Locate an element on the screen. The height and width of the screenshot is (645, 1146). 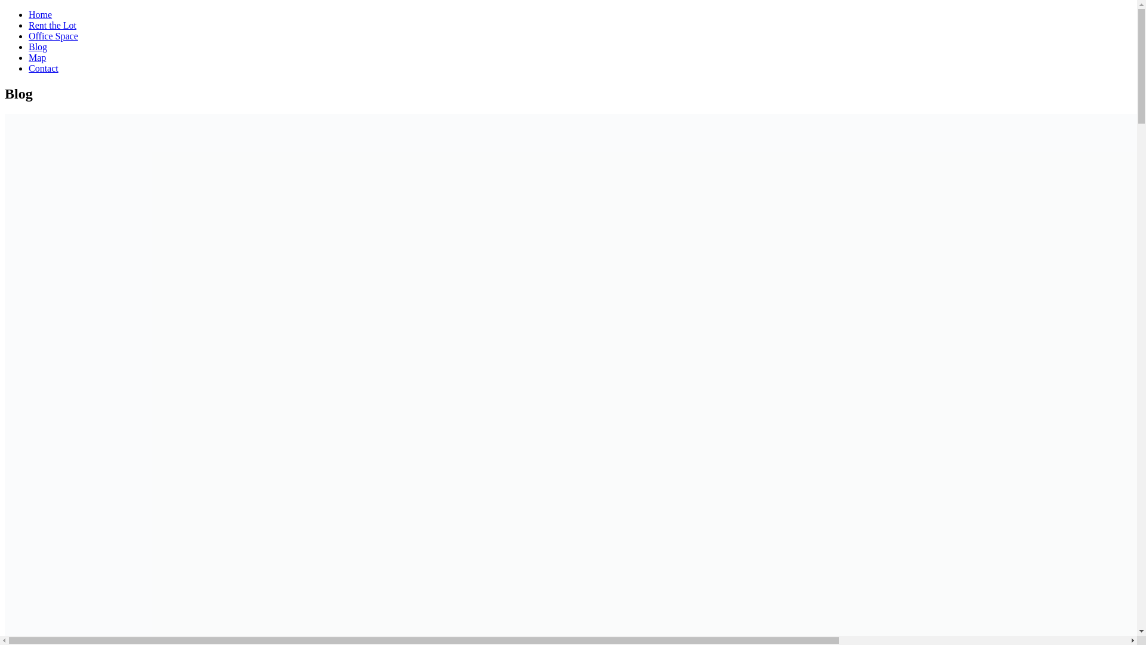
Blog is located at coordinates (38, 47).